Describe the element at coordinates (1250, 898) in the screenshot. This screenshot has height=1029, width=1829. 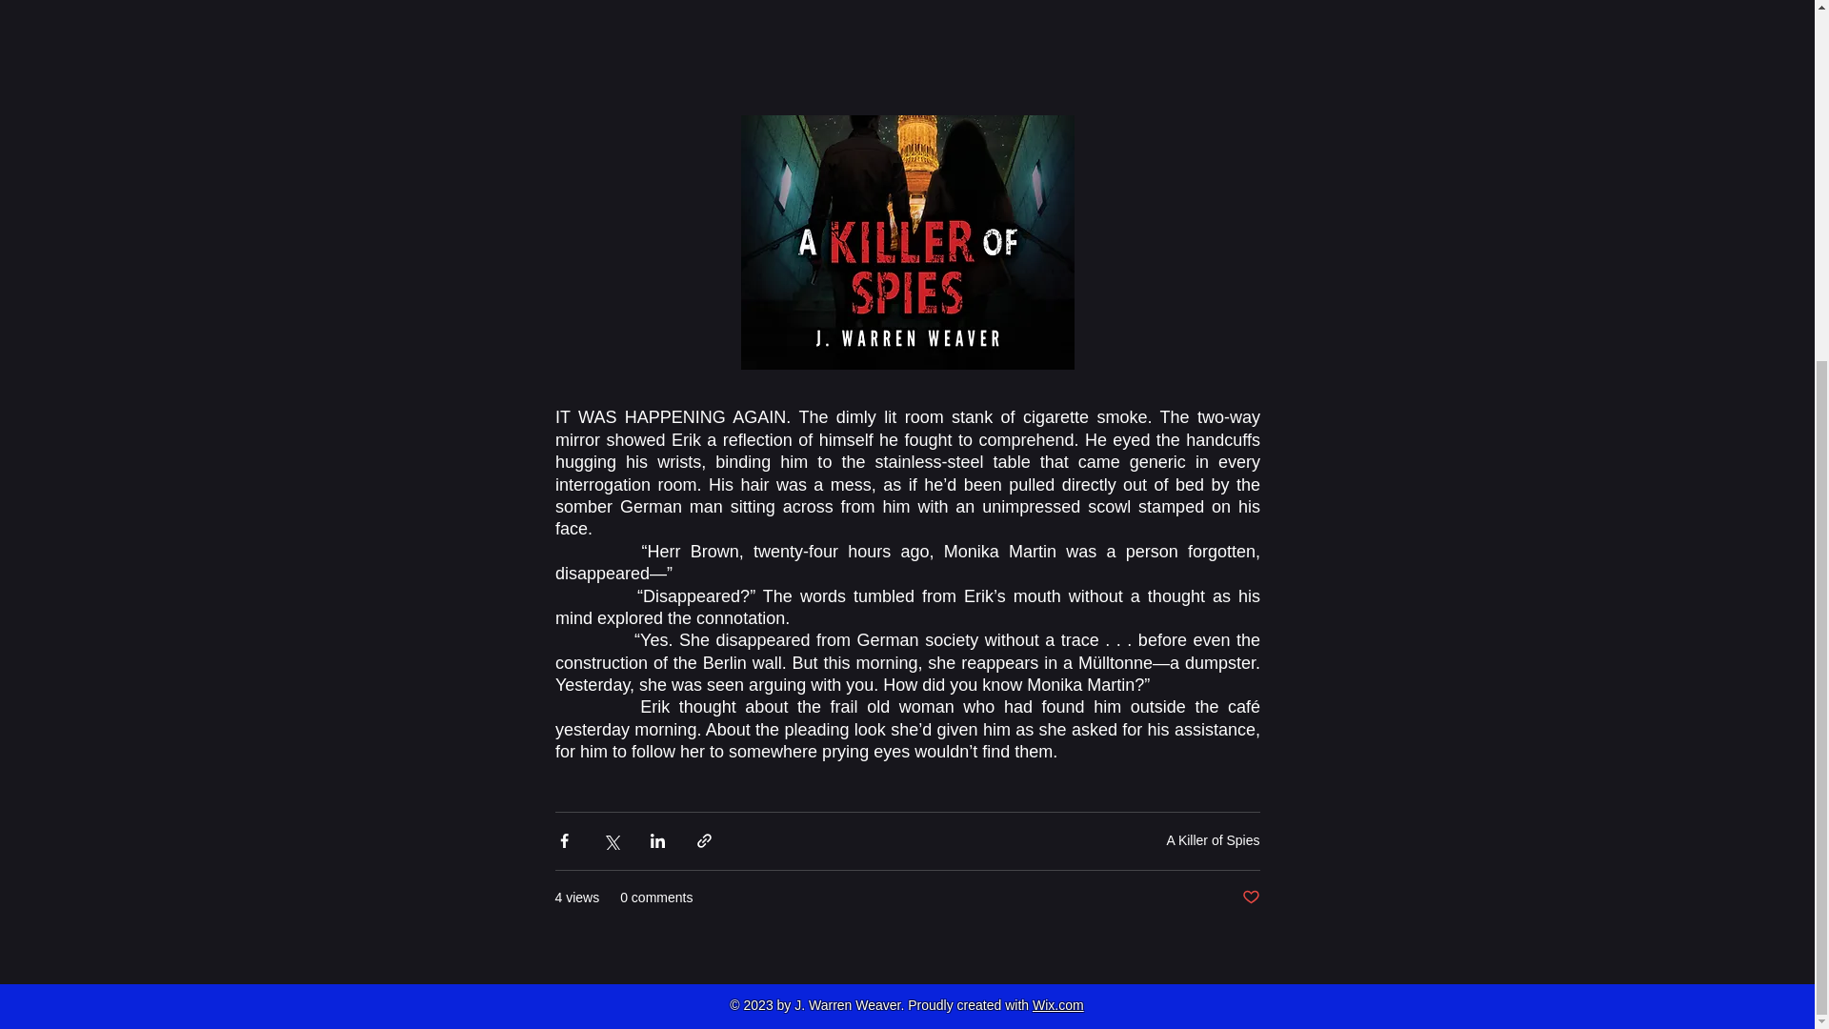
I see `Post not marked as liked` at that location.